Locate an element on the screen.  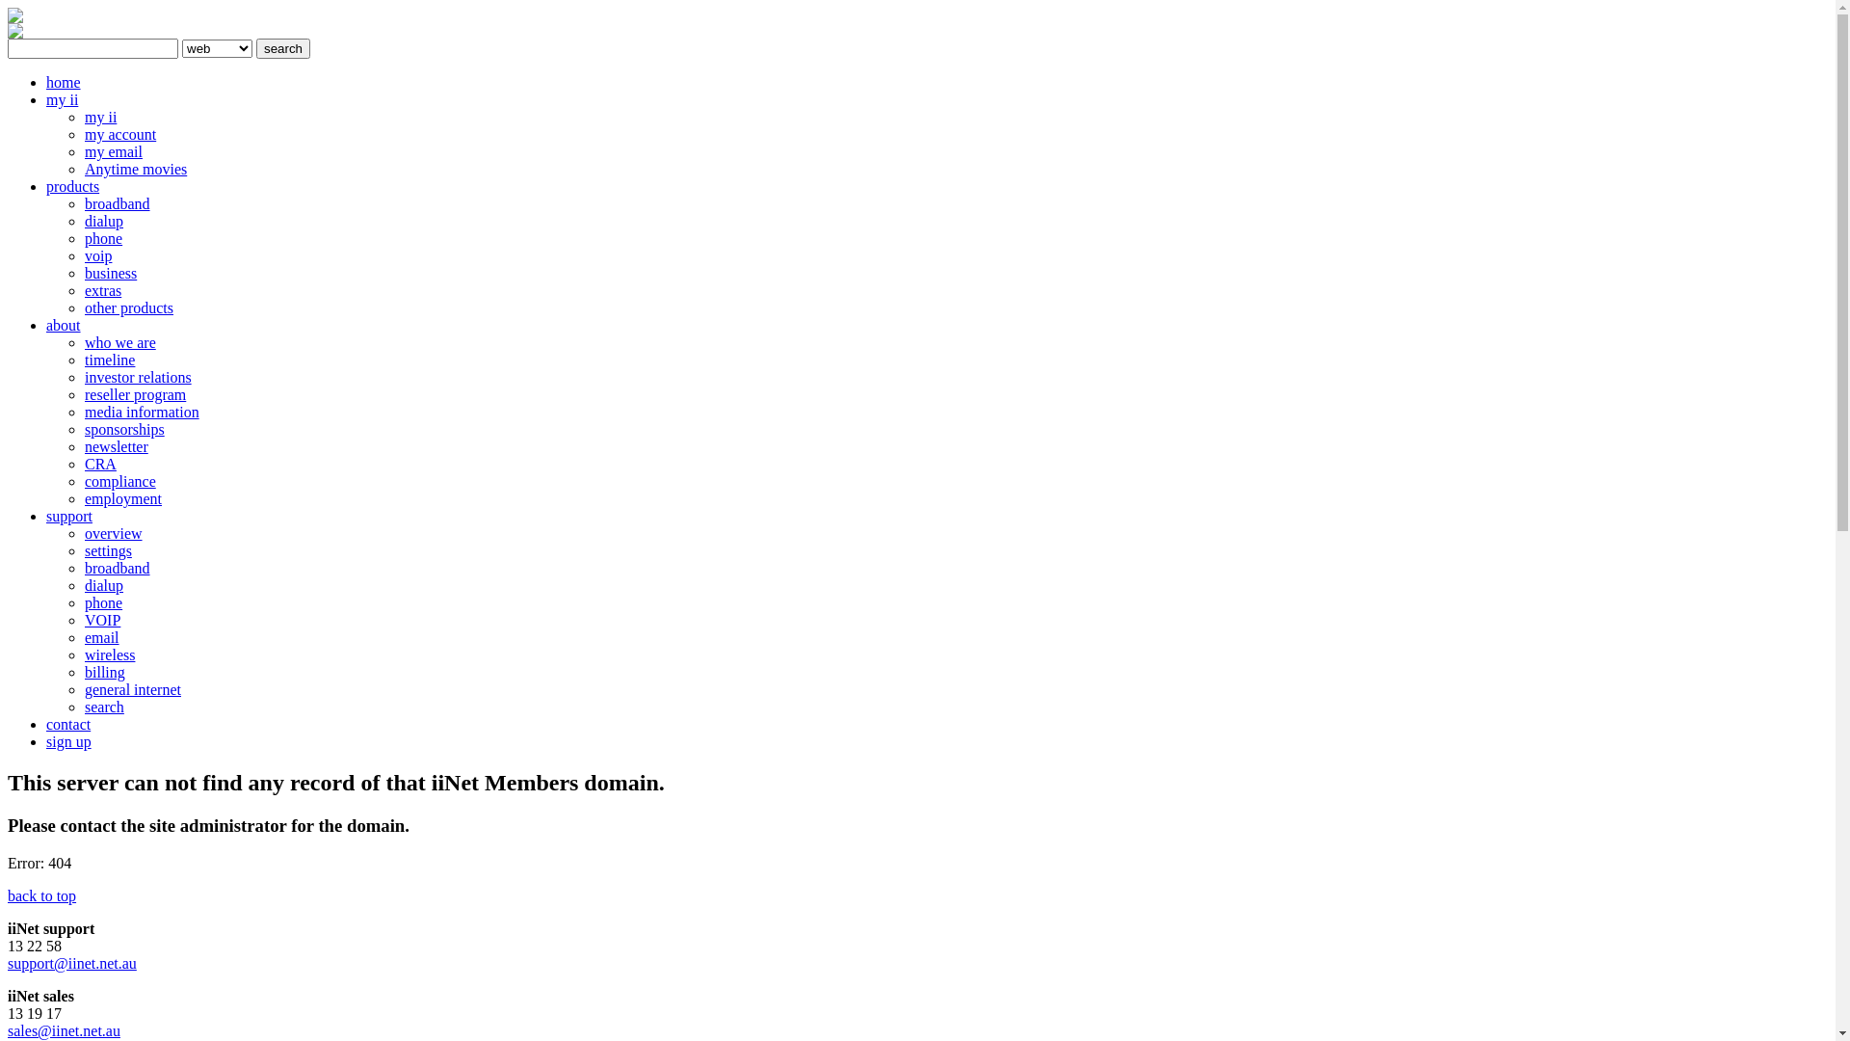
overview is located at coordinates (114, 534).